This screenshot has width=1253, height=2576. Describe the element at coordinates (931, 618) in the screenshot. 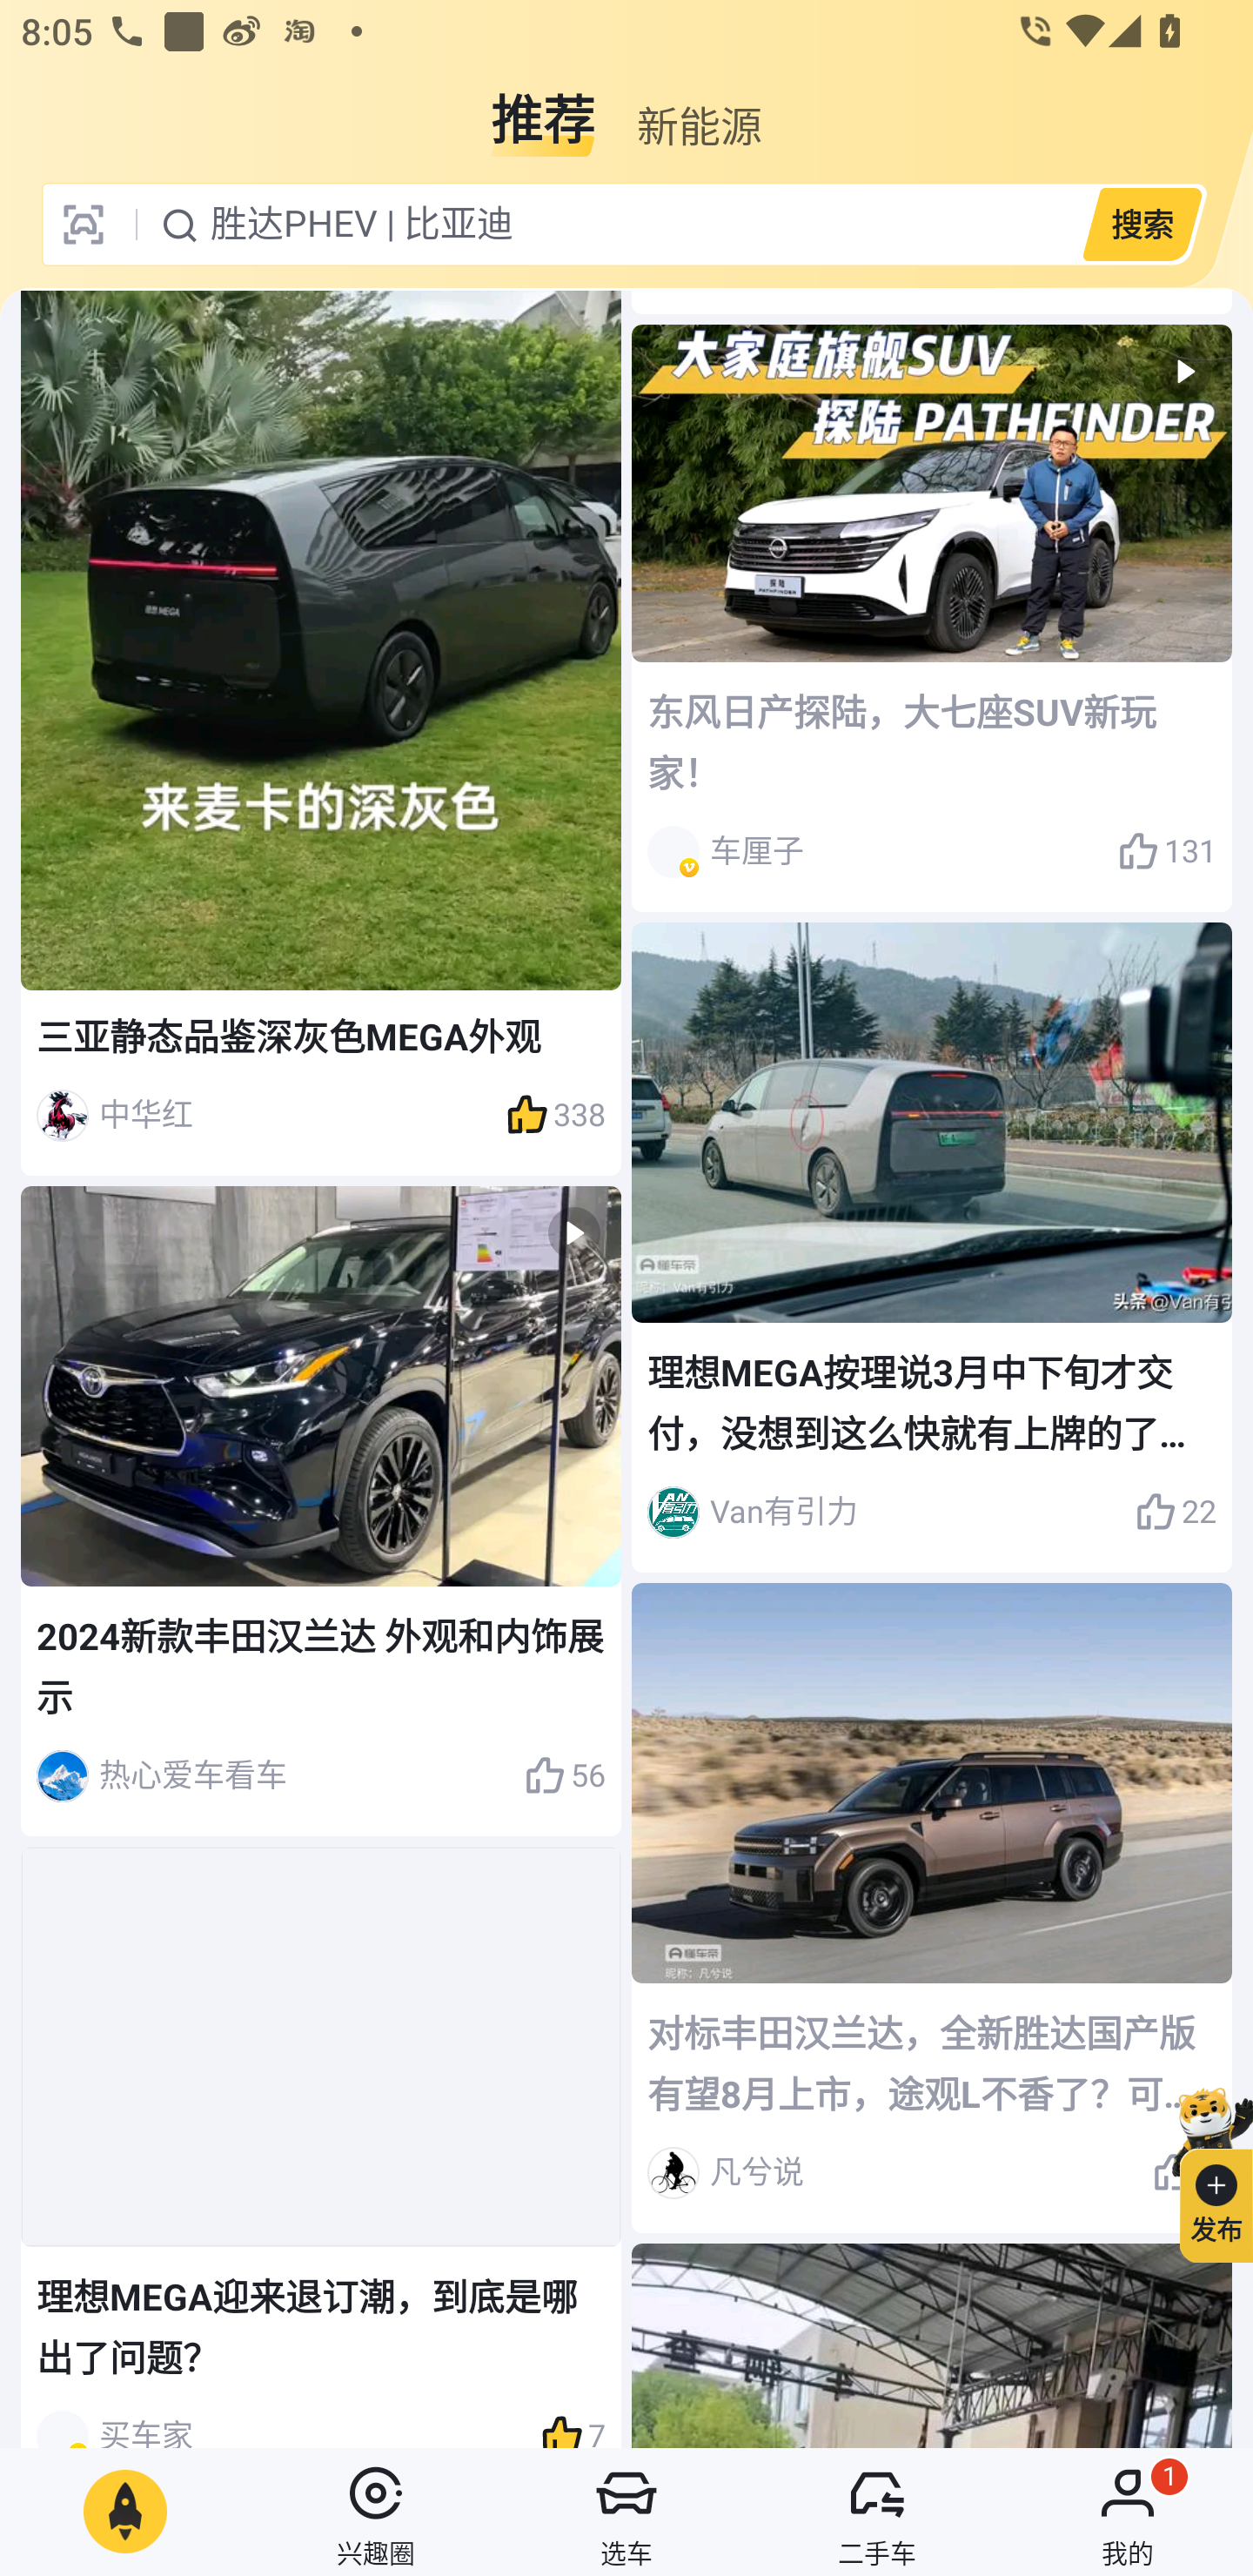

I see ` 东风日产探陆，大七座SUV新玩家！ 车厘子 131` at that location.